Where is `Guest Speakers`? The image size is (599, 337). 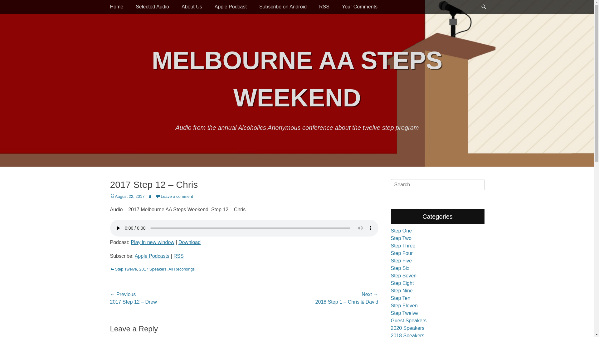 Guest Speakers is located at coordinates (409, 321).